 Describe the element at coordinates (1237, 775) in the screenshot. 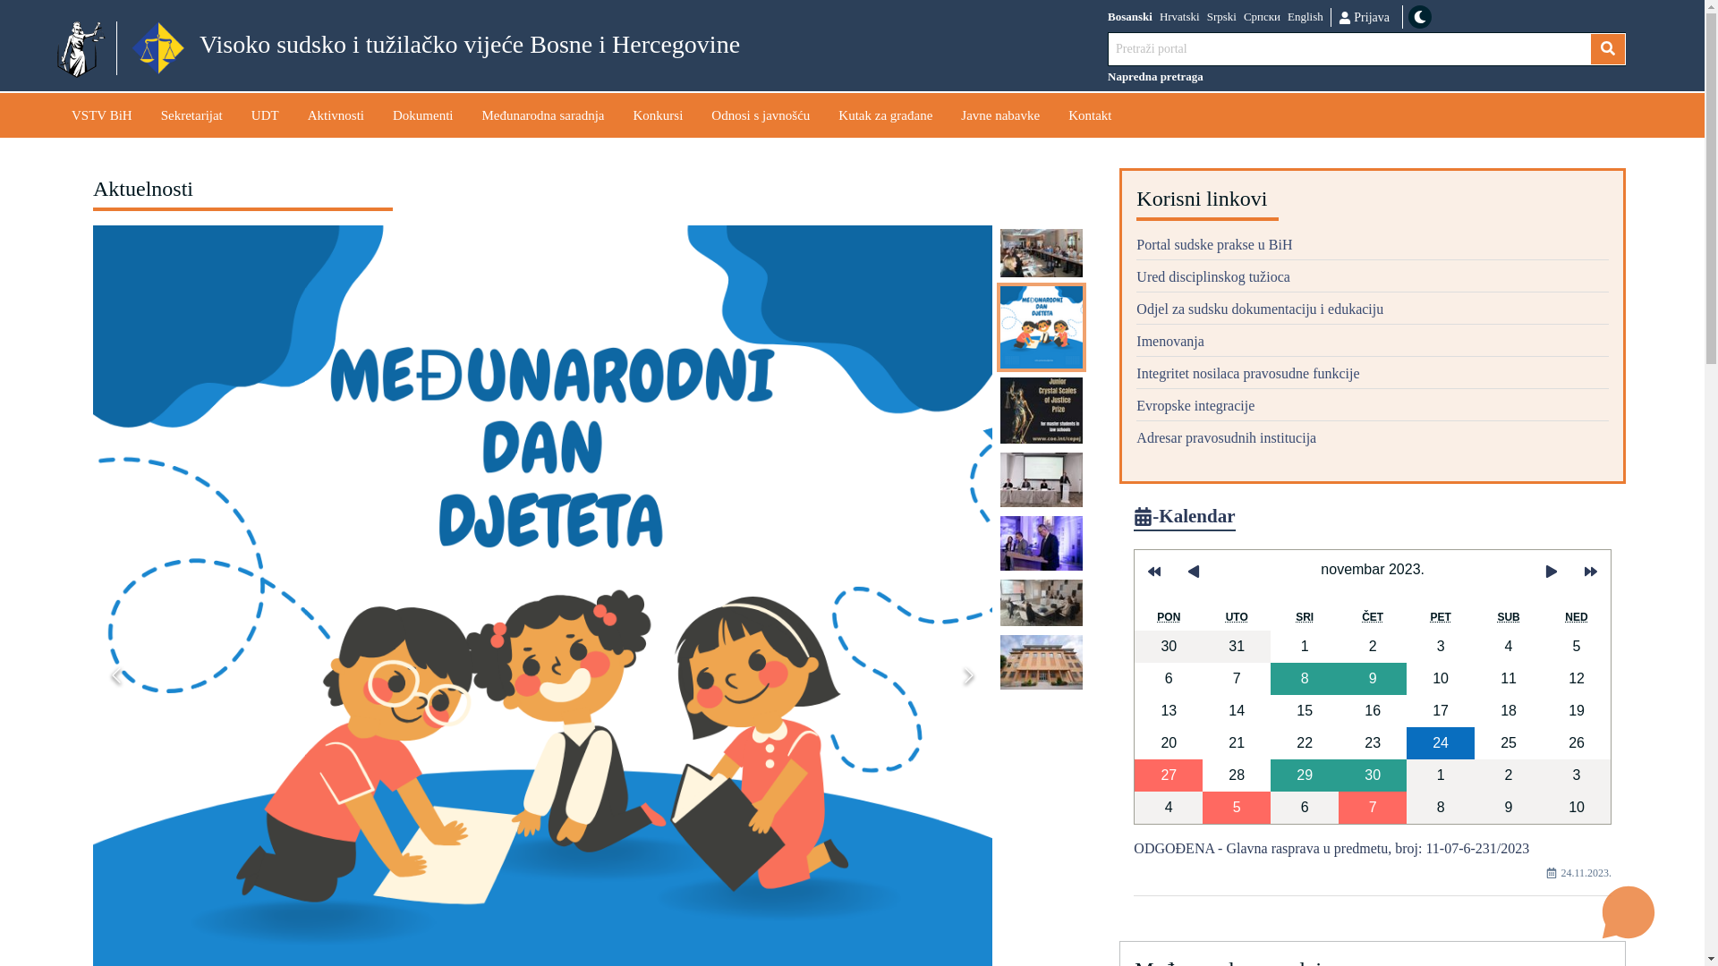

I see `28` at that location.